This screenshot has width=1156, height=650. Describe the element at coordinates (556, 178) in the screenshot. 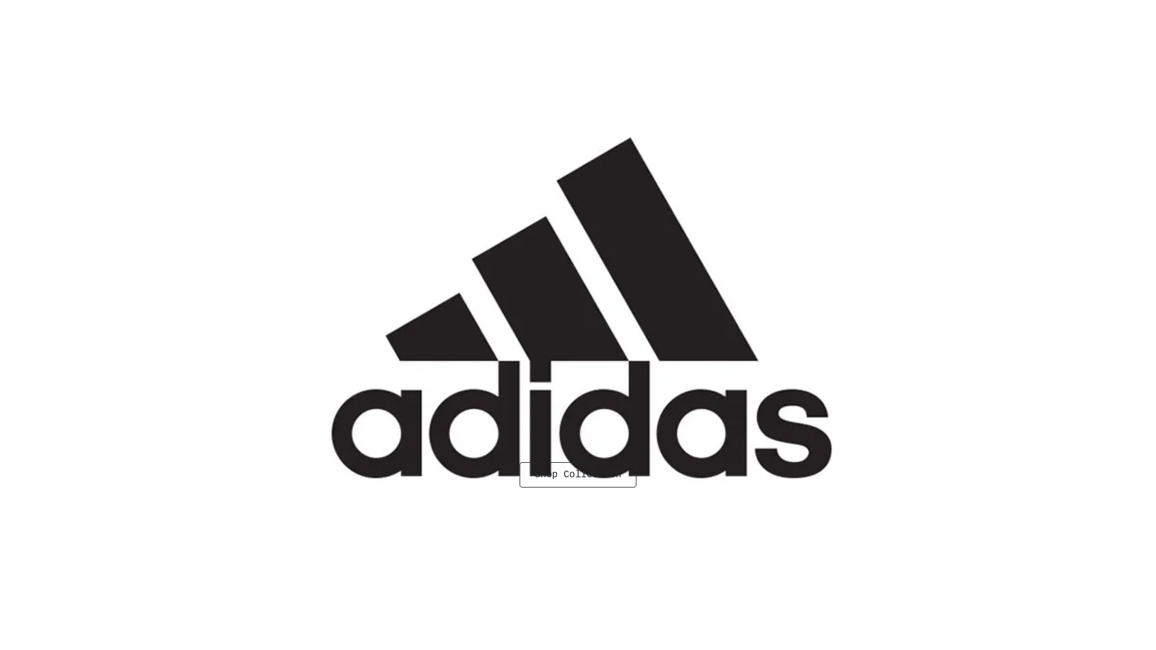

I see `ADIDAS CANADA ONLINE` at that location.